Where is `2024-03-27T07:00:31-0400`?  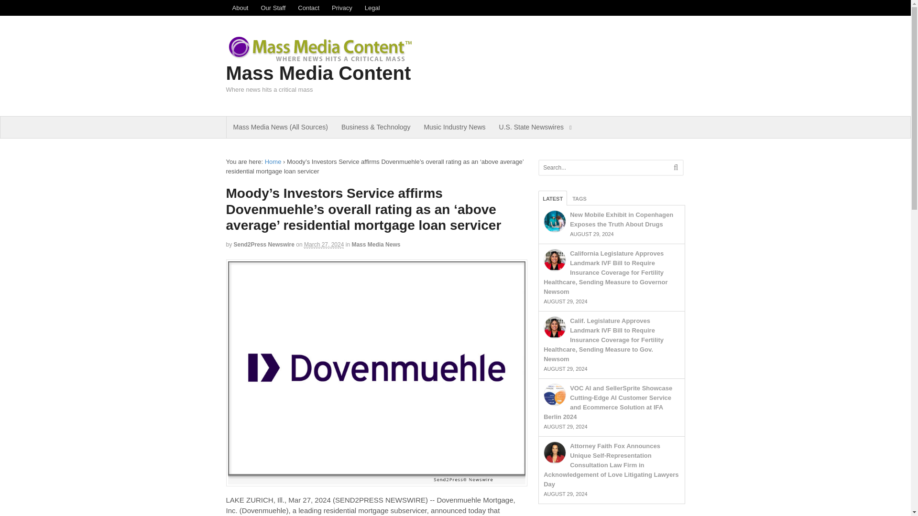 2024-03-27T07:00:31-0400 is located at coordinates (323, 245).